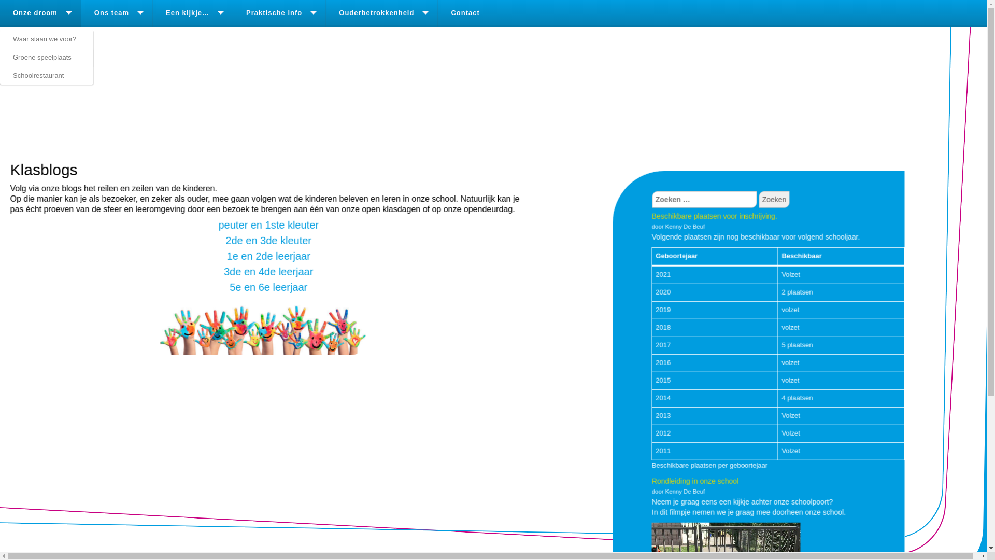 The image size is (995, 560). I want to click on 1e en 2de leerjaar, so click(268, 256).